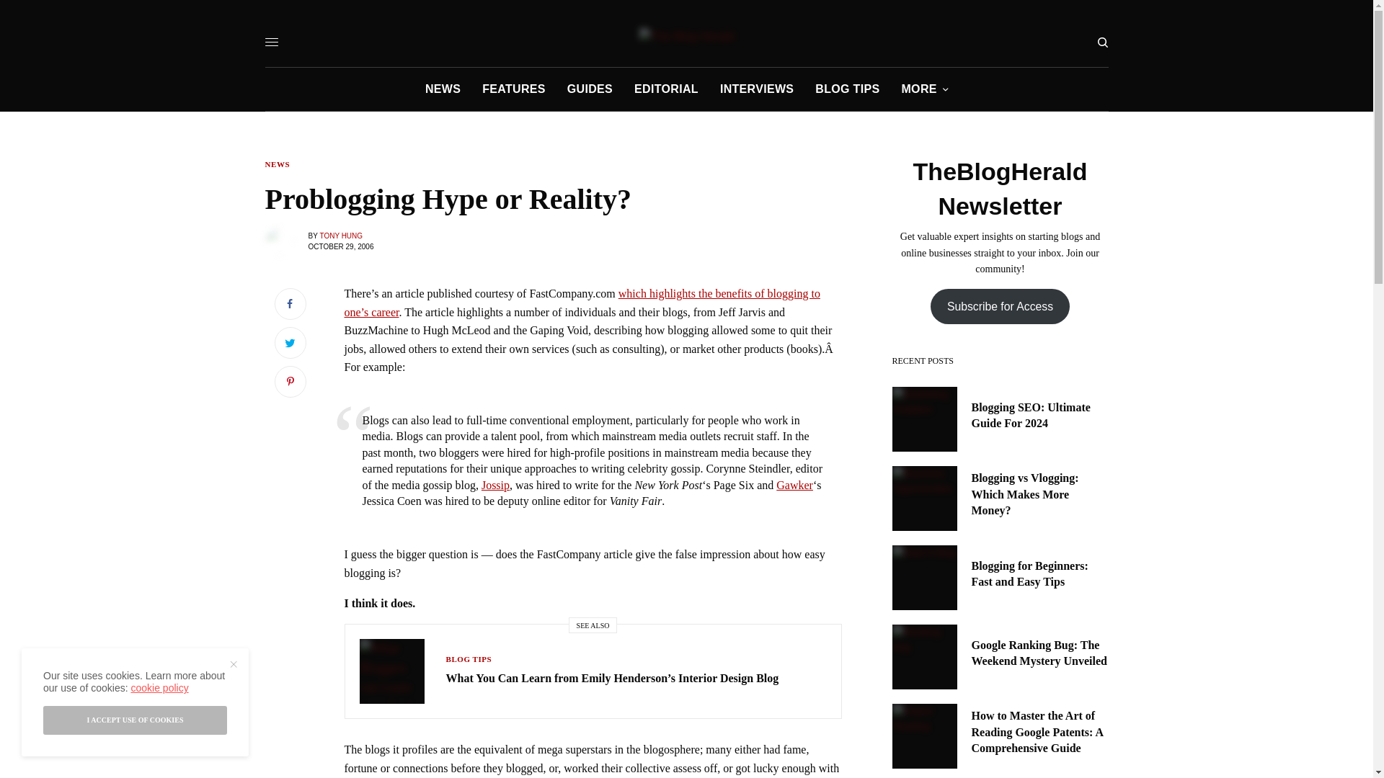  What do you see at coordinates (924, 89) in the screenshot?
I see `MORE` at bounding box center [924, 89].